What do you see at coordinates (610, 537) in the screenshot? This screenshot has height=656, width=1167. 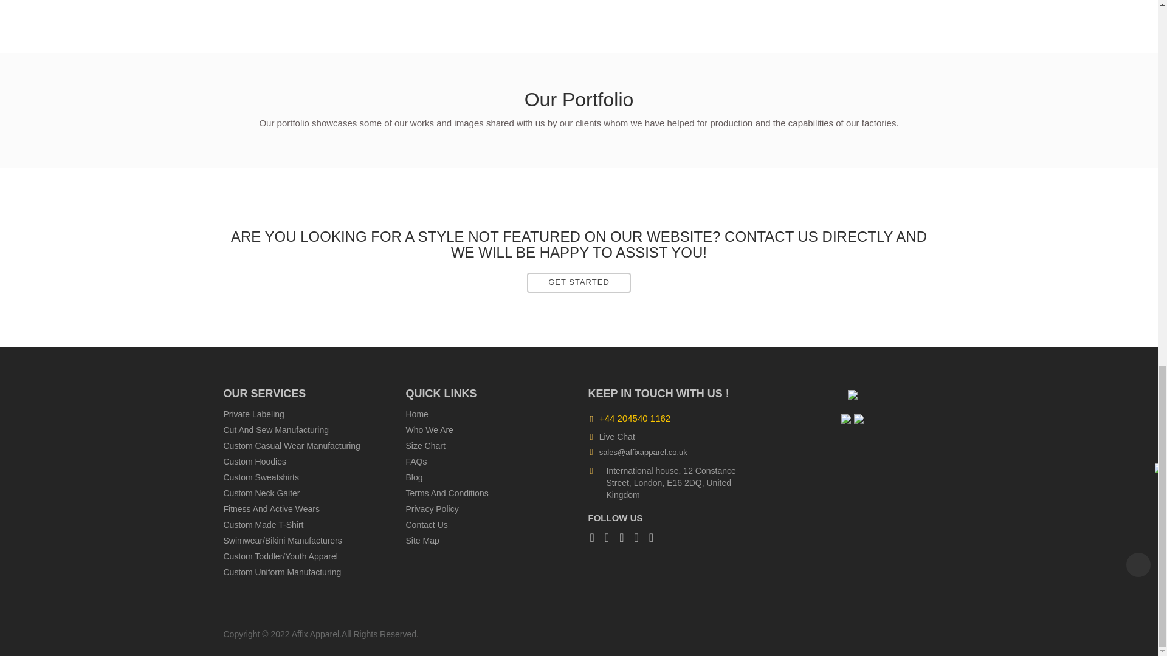 I see `Affix Apparel Instagram` at bounding box center [610, 537].